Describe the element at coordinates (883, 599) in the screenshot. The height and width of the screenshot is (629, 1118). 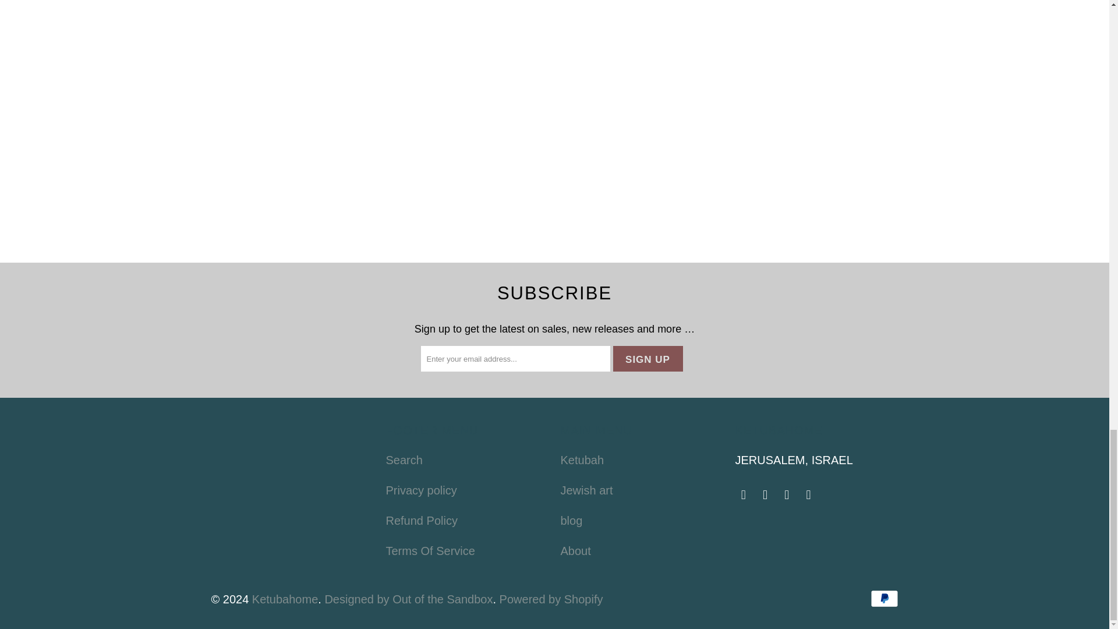
I see `PayPal` at that location.